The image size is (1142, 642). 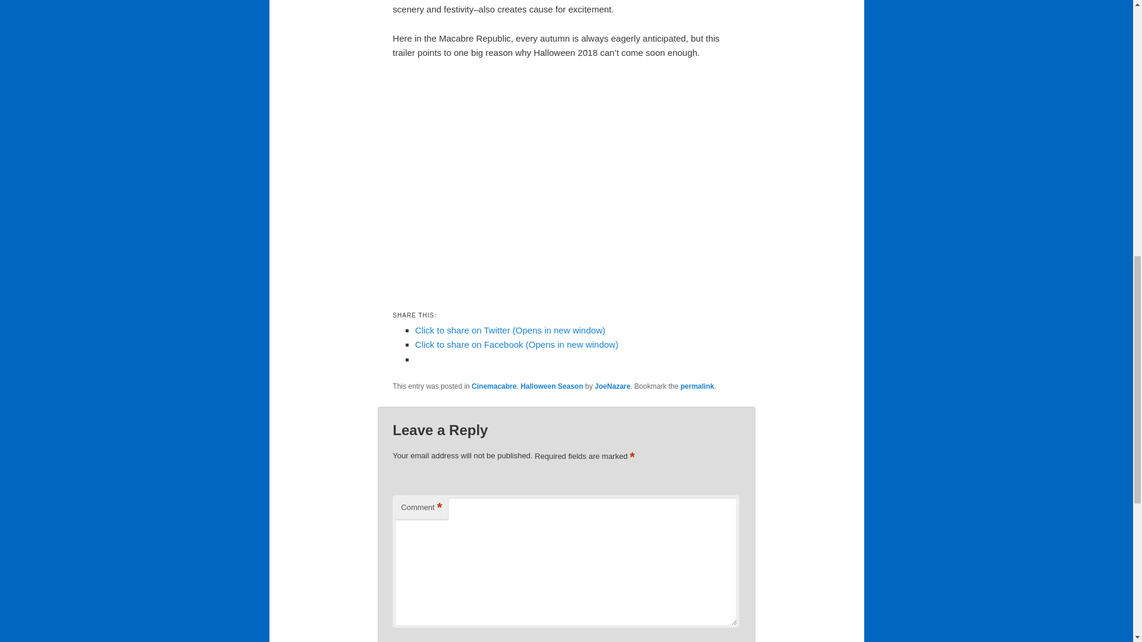 What do you see at coordinates (613, 386) in the screenshot?
I see `JoeNazare` at bounding box center [613, 386].